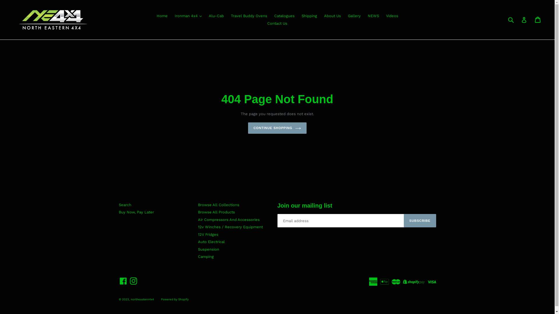 Image resolution: width=559 pixels, height=314 pixels. I want to click on Submit, so click(511, 20).